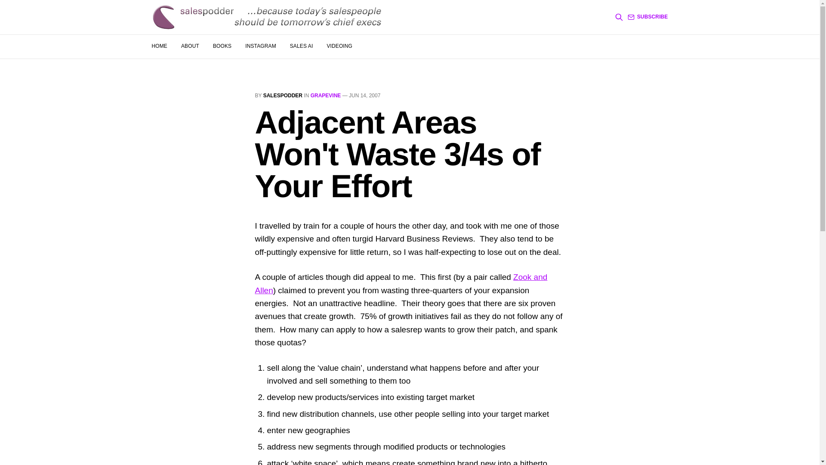 This screenshot has width=826, height=465. I want to click on SALESPODDER, so click(283, 95).